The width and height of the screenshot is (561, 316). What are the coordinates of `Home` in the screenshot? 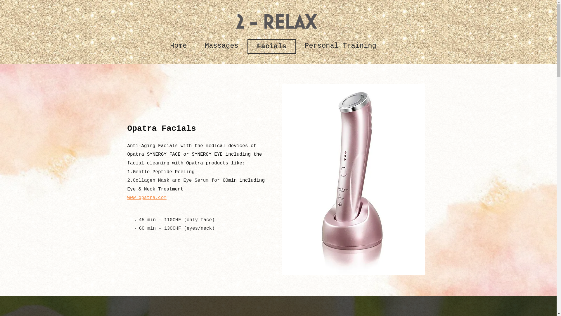 It's located at (179, 46).